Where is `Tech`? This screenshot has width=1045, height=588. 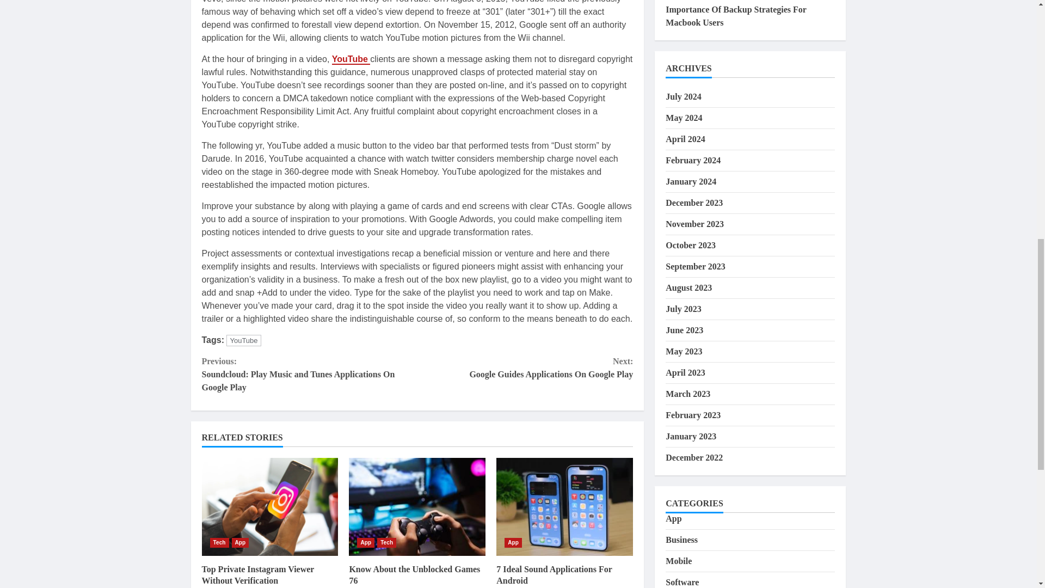
Tech is located at coordinates (269, 506).